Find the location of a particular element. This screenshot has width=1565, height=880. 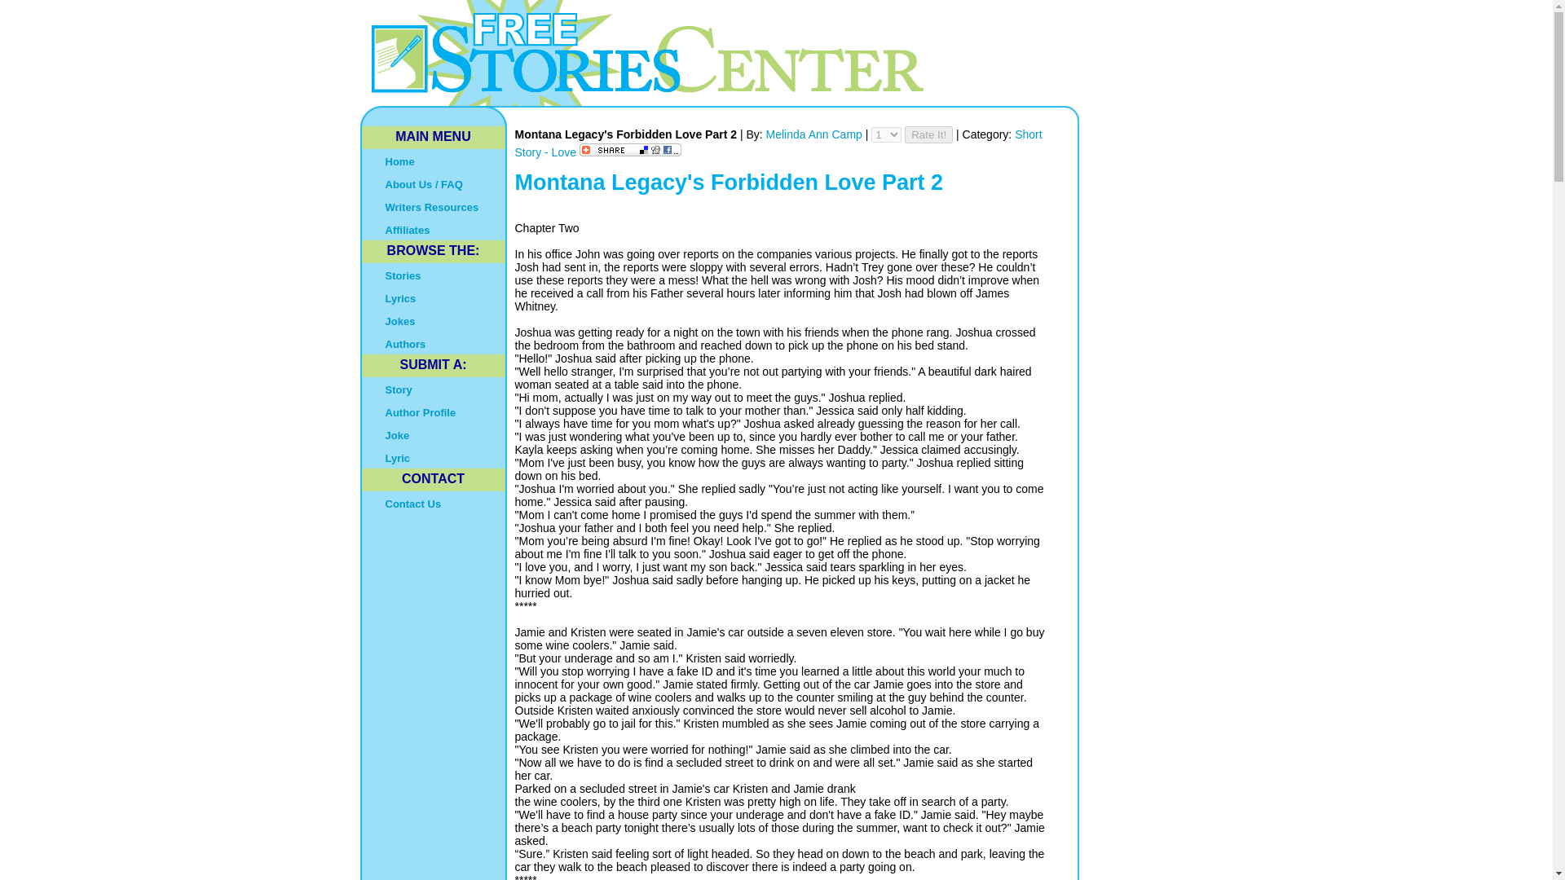

Joke is located at coordinates (434, 433).